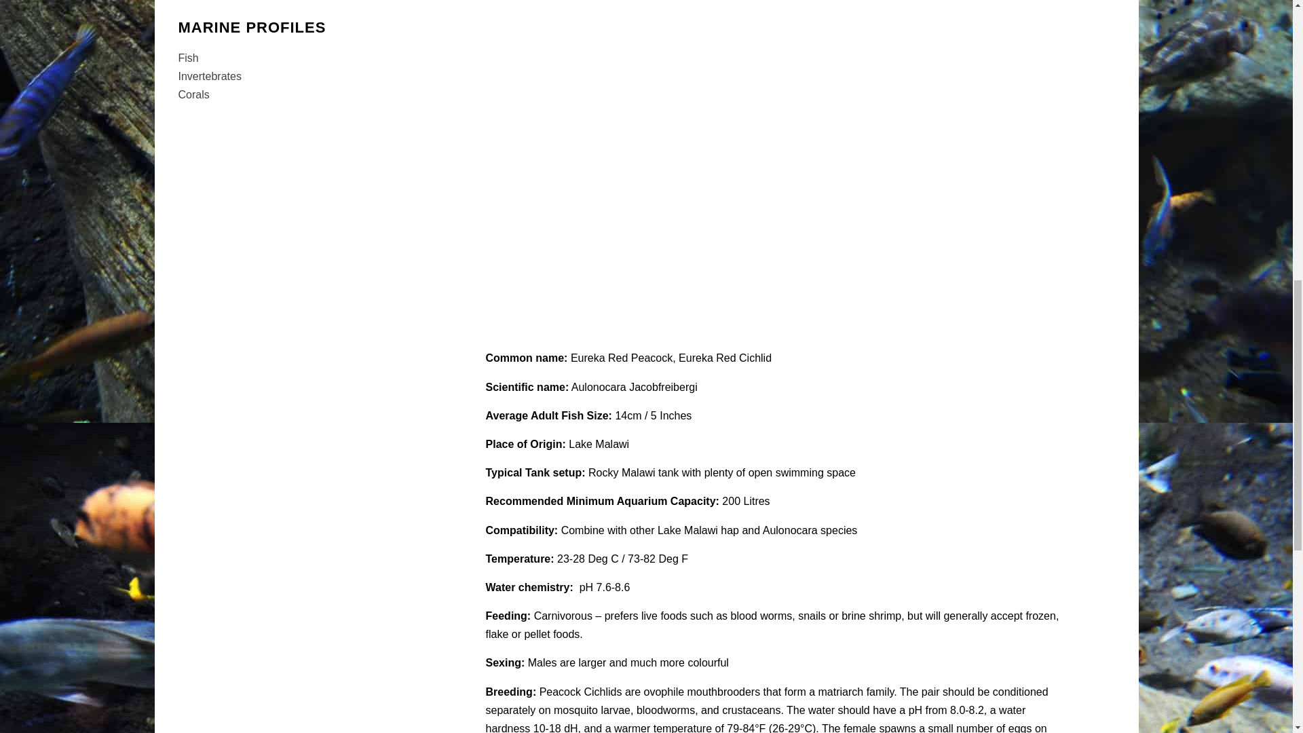 The width and height of the screenshot is (1303, 733). I want to click on Fish, so click(187, 57).